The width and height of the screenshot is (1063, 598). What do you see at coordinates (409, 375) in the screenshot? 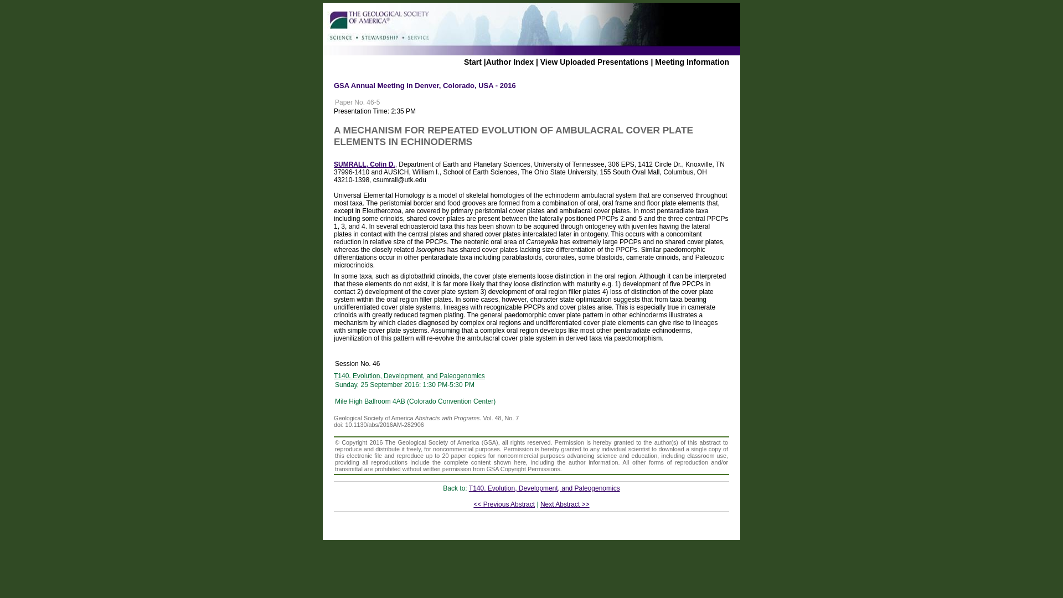
I see `T140. Evolution, Development, and Paleogenomics` at bounding box center [409, 375].